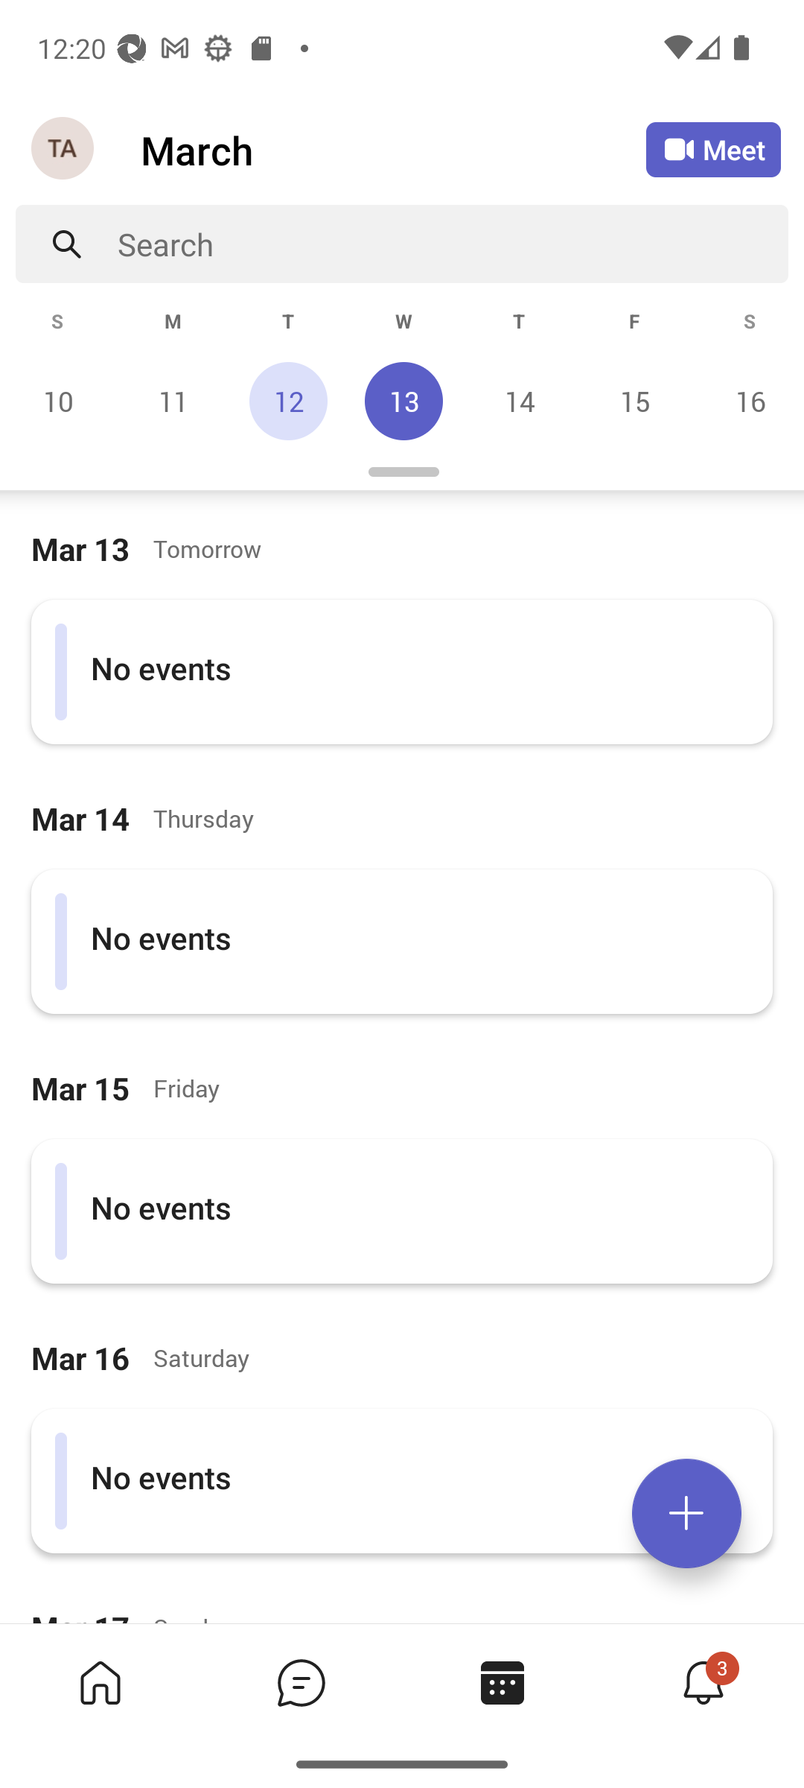 This screenshot has width=804, height=1788. Describe the element at coordinates (173, 401) in the screenshot. I see `Monday, March 11 11` at that location.